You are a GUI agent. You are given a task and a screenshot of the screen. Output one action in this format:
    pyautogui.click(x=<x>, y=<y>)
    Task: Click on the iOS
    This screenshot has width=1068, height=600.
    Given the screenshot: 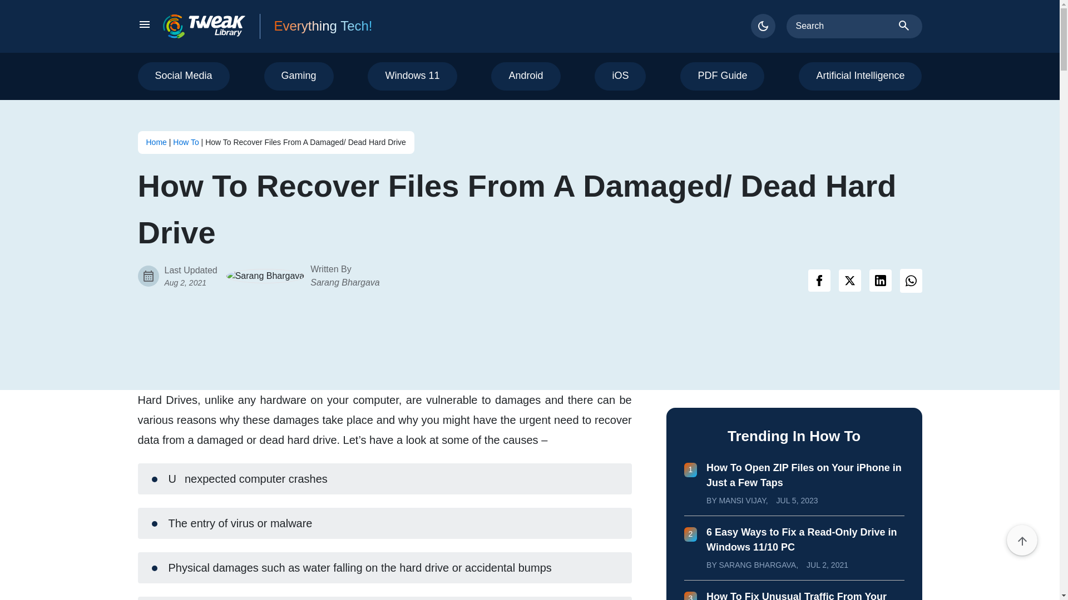 What is the action you would take?
    pyautogui.click(x=620, y=77)
    